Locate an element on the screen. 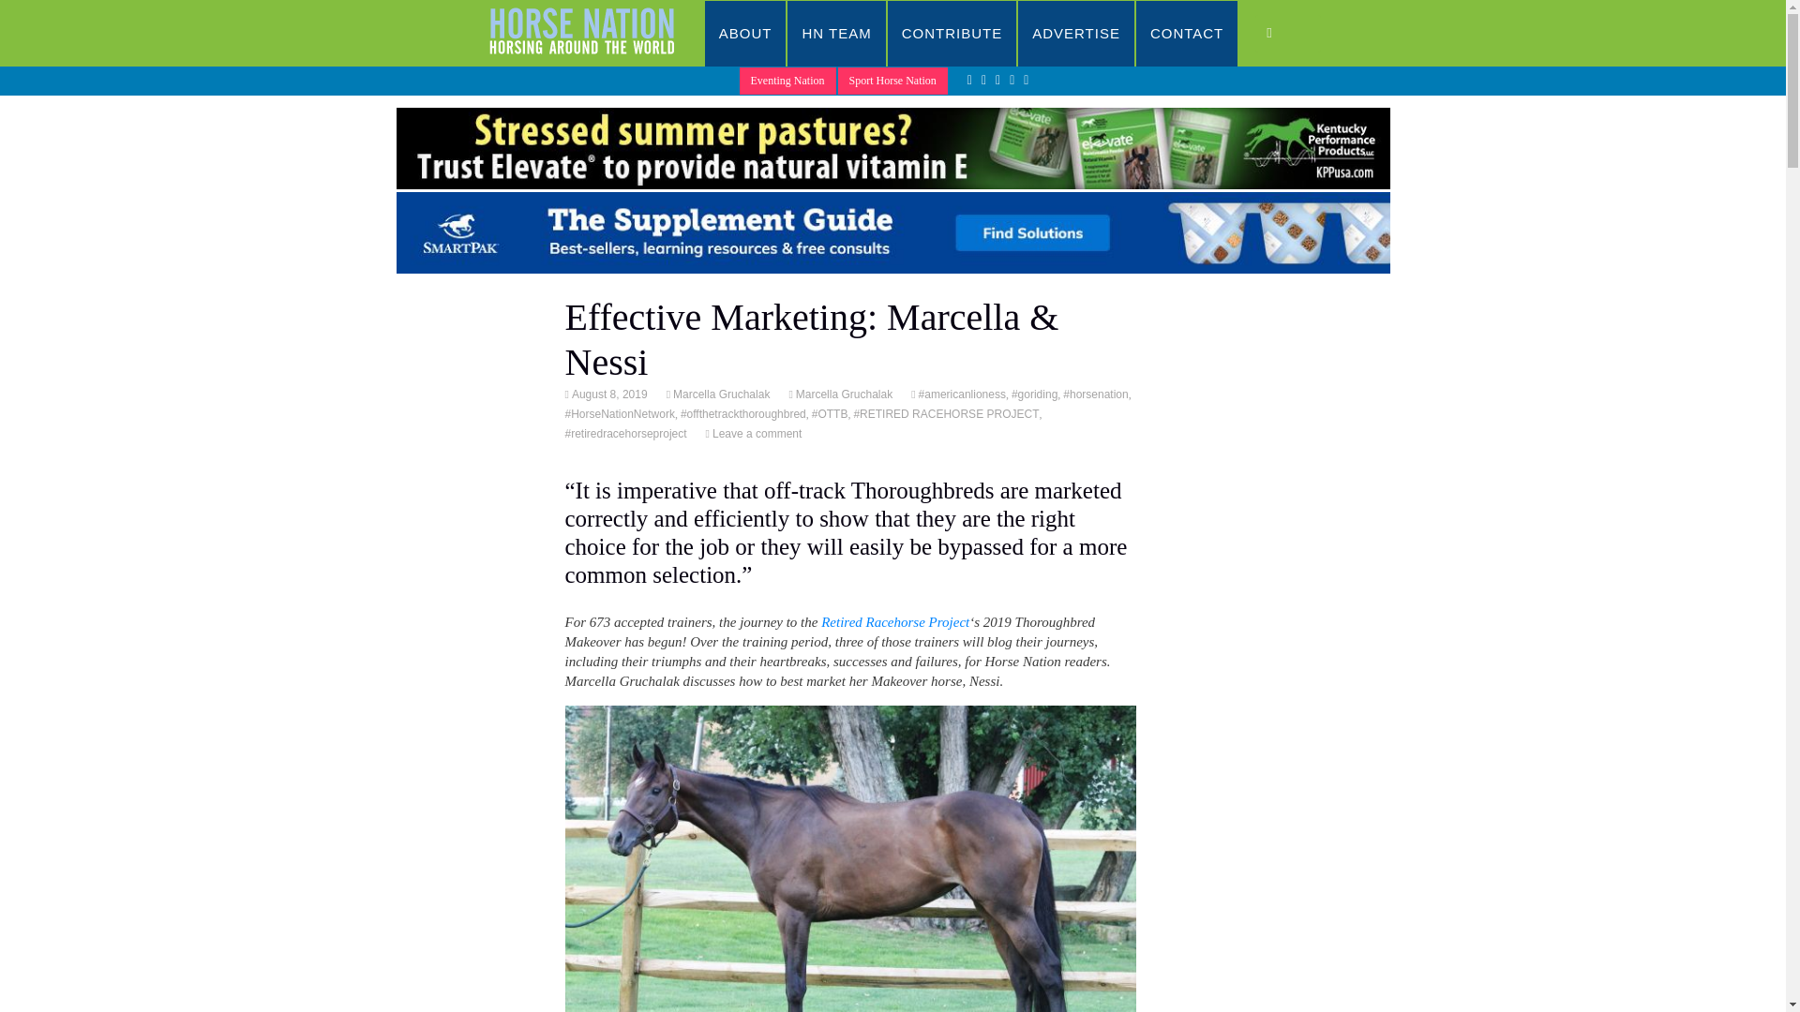  August 8, 2019 is located at coordinates (607, 394).